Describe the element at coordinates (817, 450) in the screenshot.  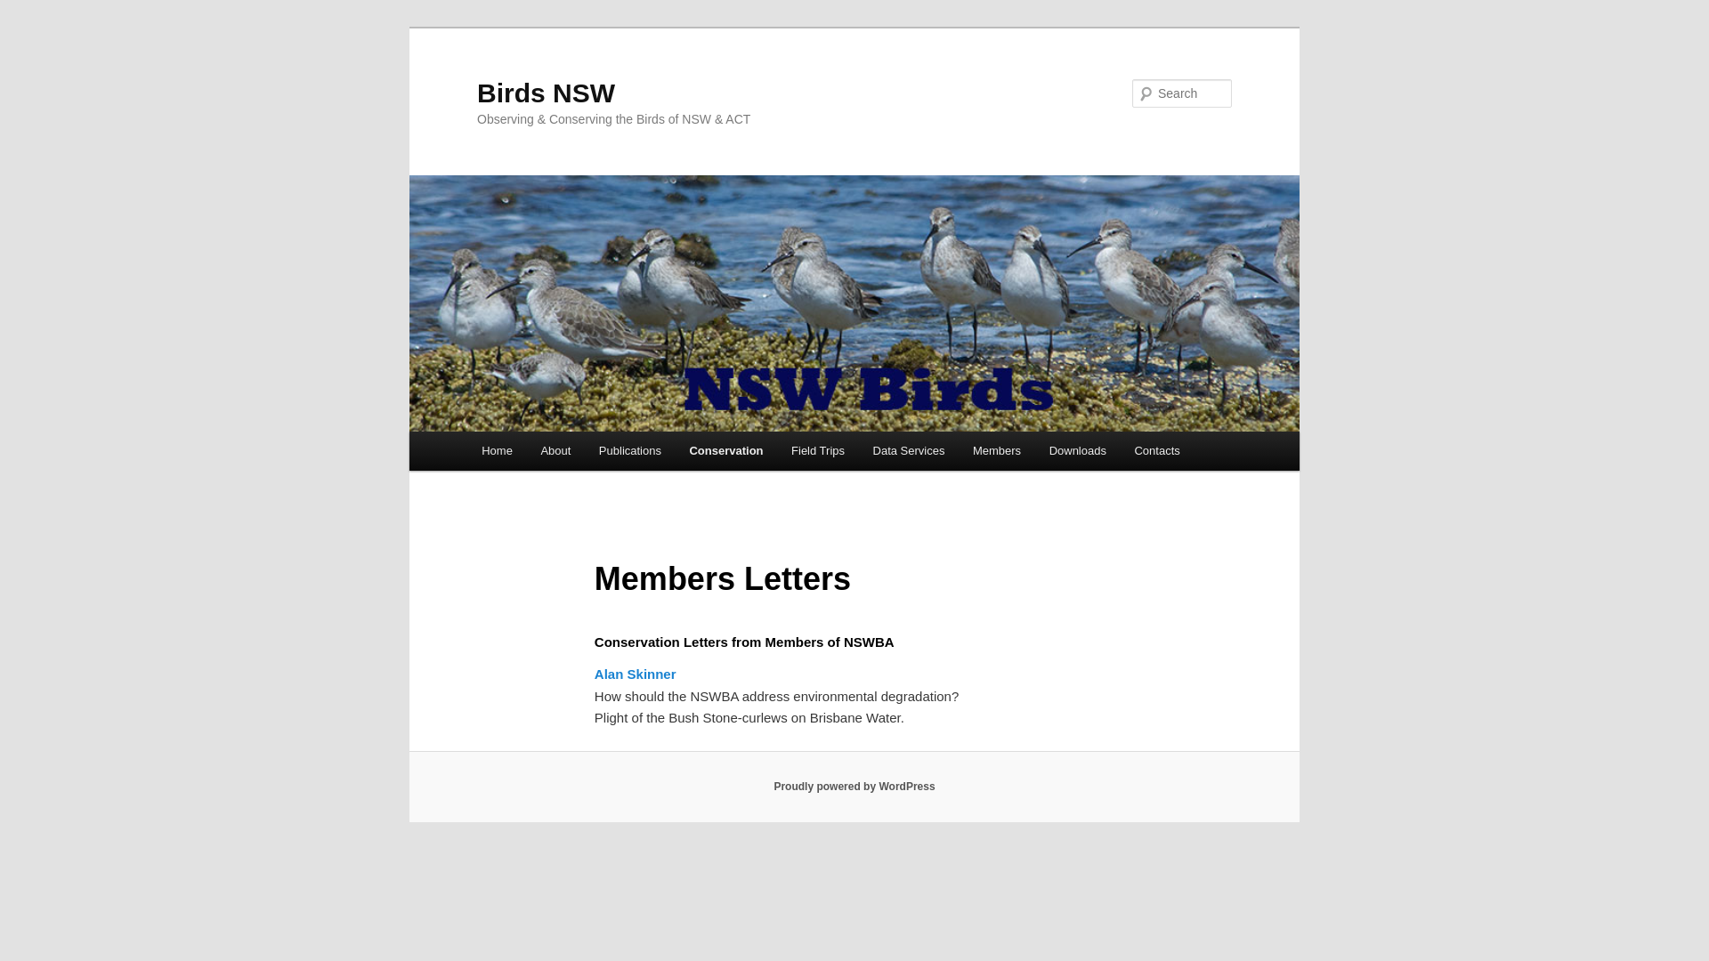
I see `Field Trips` at that location.